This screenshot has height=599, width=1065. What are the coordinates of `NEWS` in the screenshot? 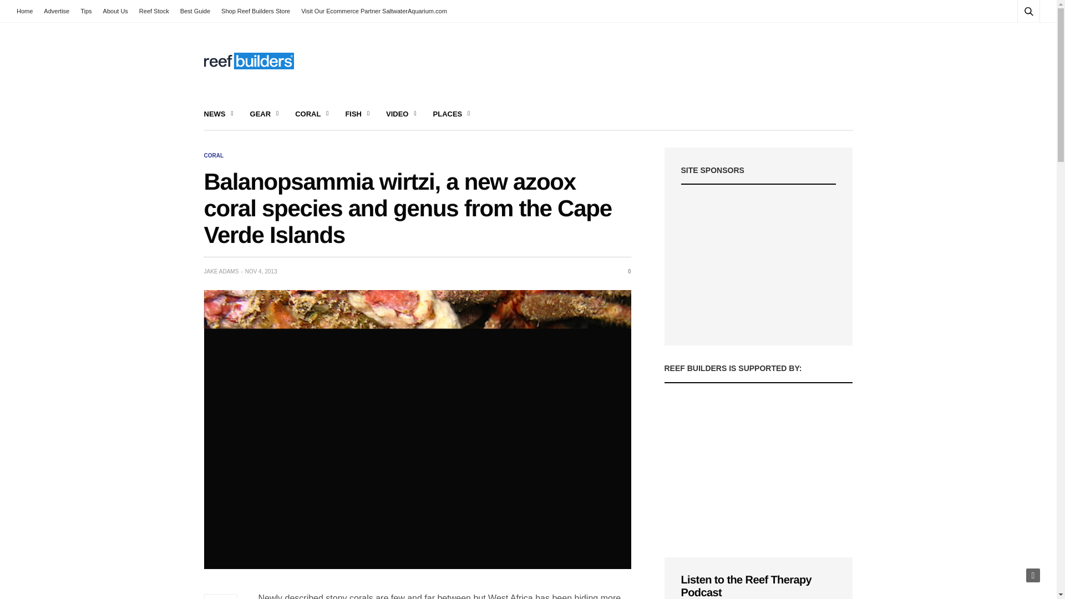 It's located at (219, 114).